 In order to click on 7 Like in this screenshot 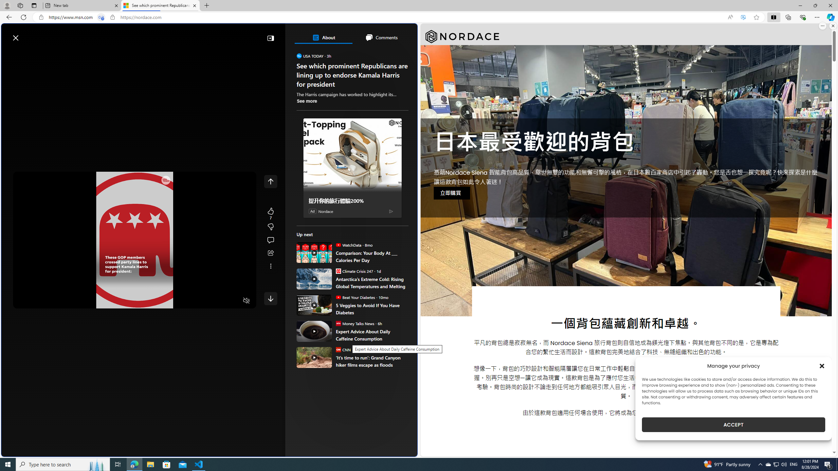, I will do `click(270, 214)`.